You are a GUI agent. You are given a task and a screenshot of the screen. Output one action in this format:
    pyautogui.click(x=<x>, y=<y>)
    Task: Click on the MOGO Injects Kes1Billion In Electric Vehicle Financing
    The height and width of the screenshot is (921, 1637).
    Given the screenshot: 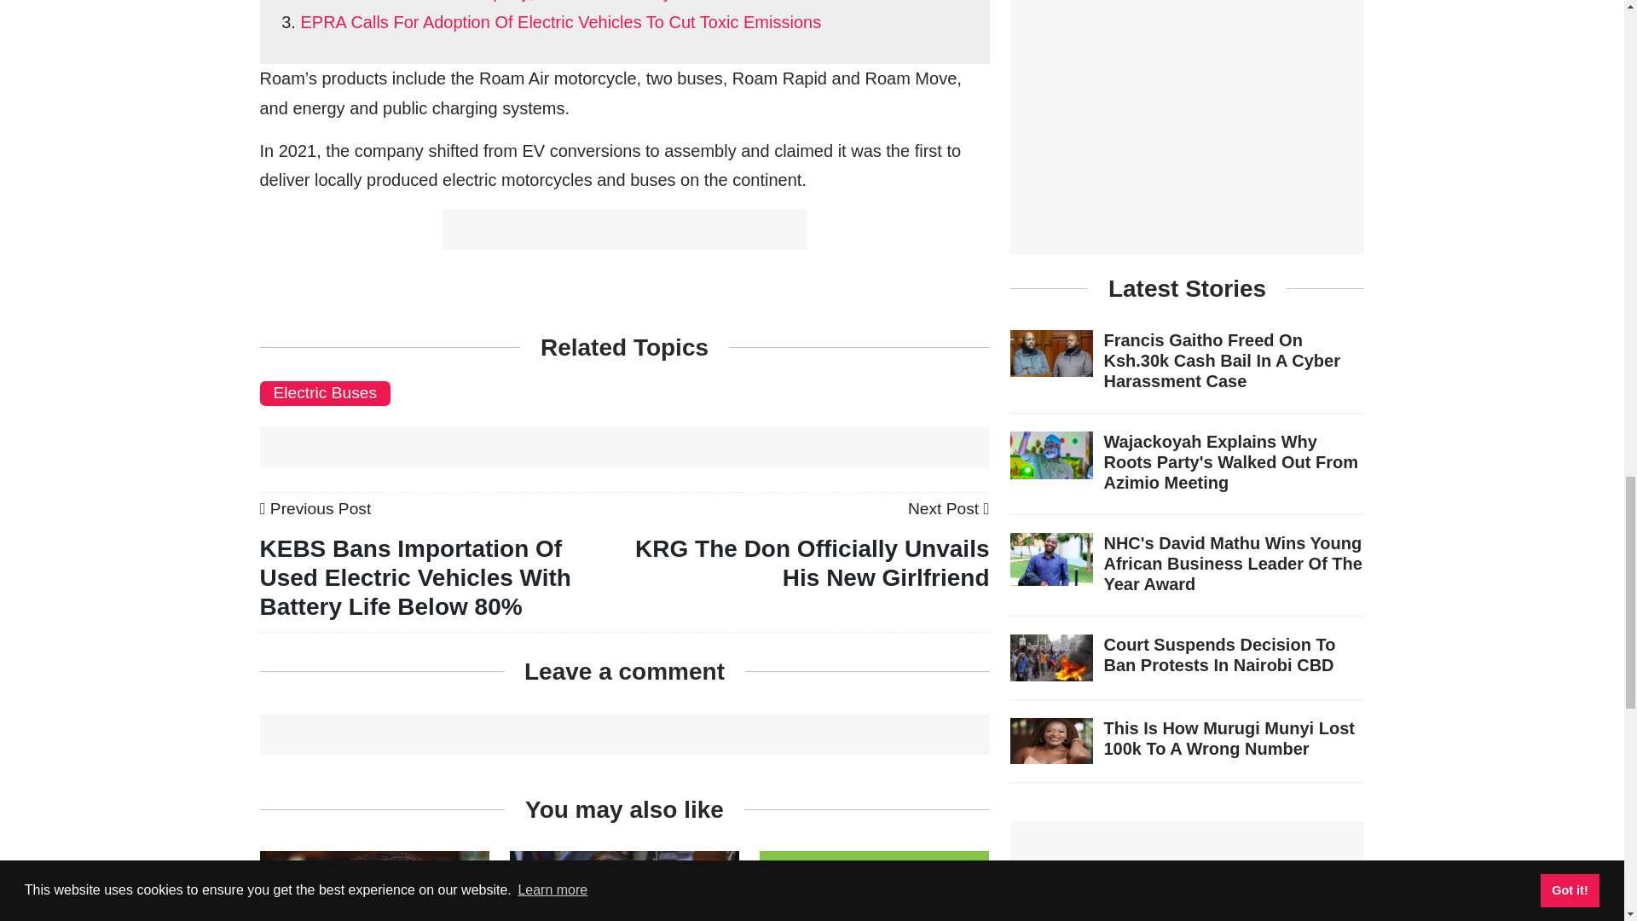 What is the action you would take?
    pyautogui.click(x=873, y=913)
    